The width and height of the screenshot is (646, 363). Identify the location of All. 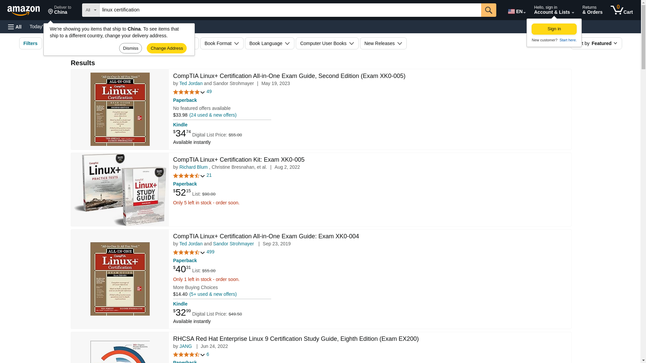
(15, 27).